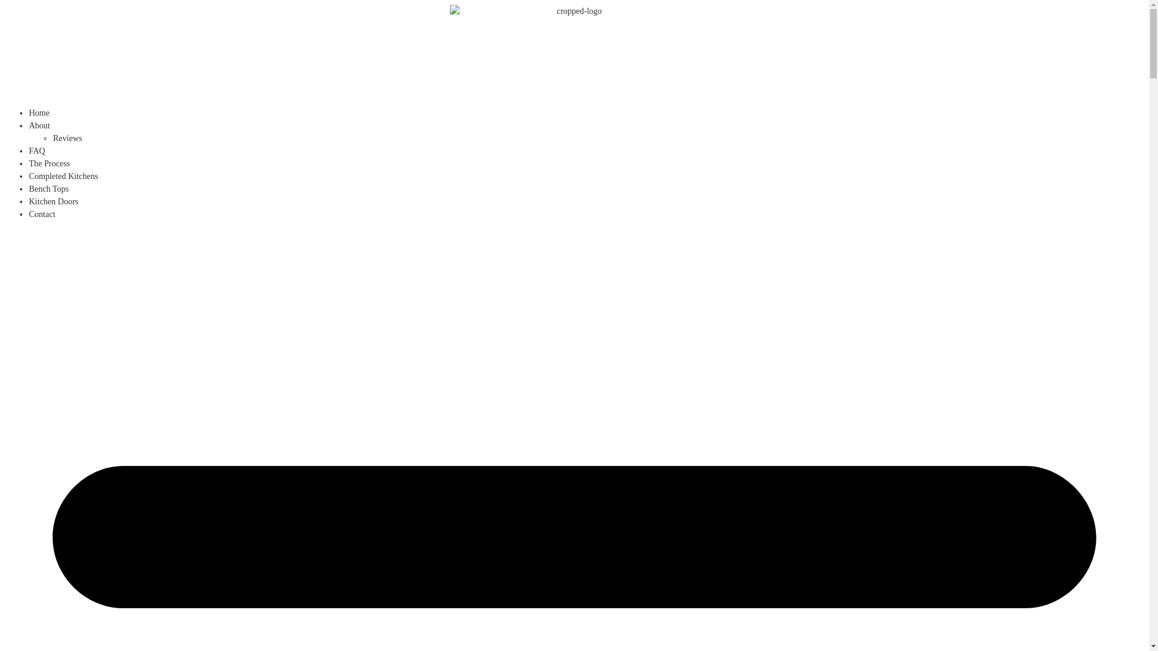 This screenshot has width=1158, height=651. Describe the element at coordinates (40, 125) in the screenshot. I see `About` at that location.